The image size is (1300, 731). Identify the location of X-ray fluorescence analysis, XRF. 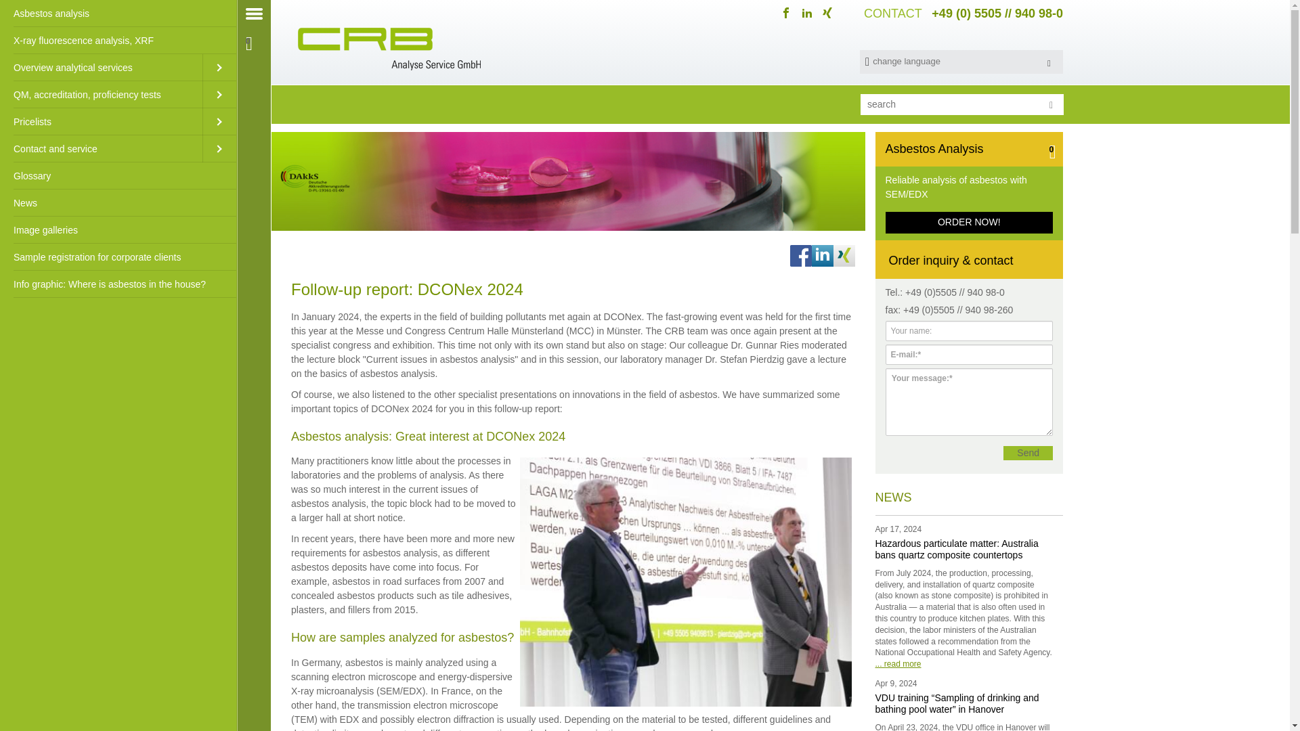
(118, 40).